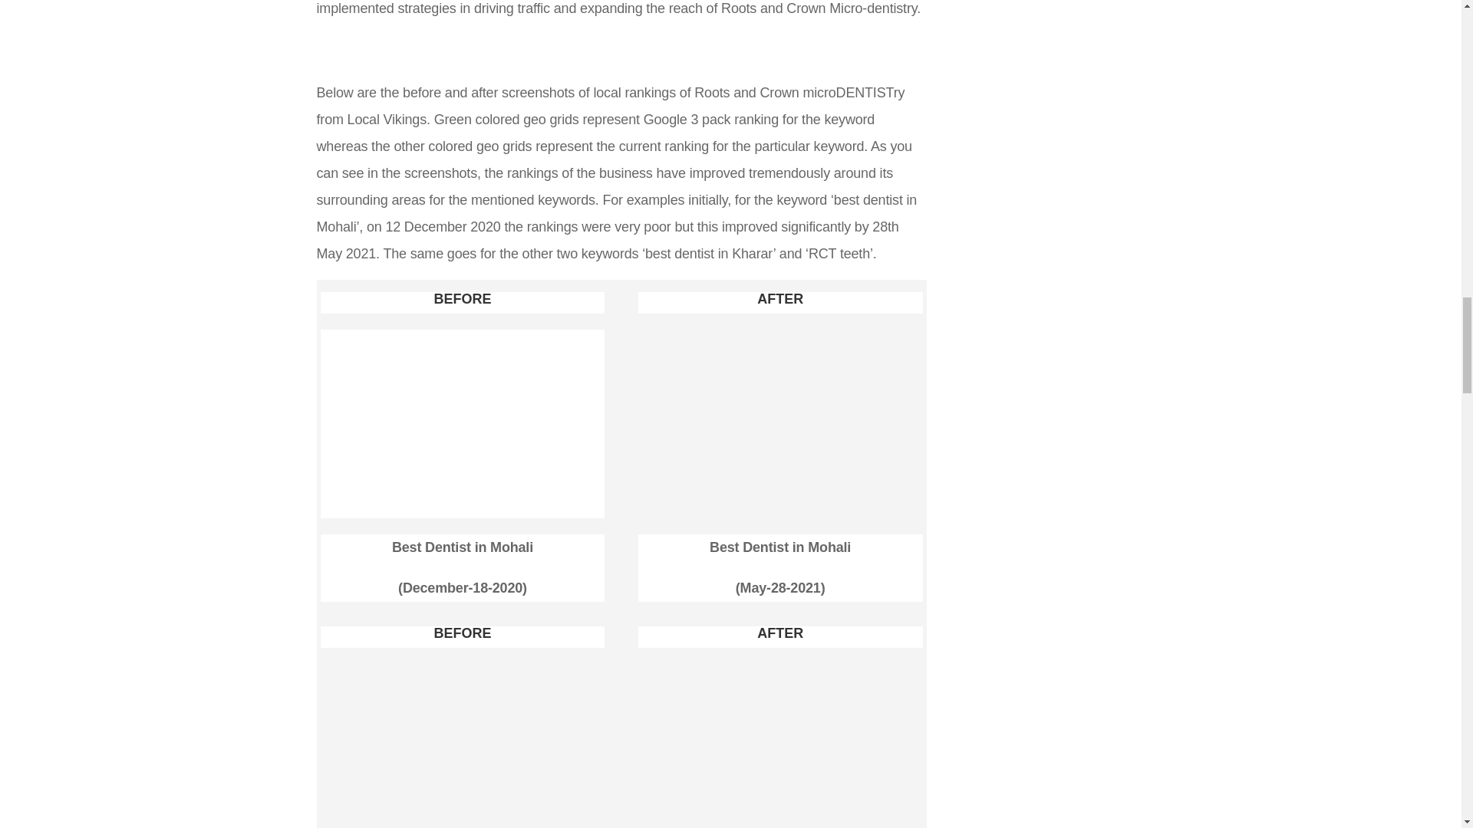 This screenshot has height=828, width=1473. What do you see at coordinates (780, 423) in the screenshot?
I see `Best dentist in mohali-May-28-2021` at bounding box center [780, 423].